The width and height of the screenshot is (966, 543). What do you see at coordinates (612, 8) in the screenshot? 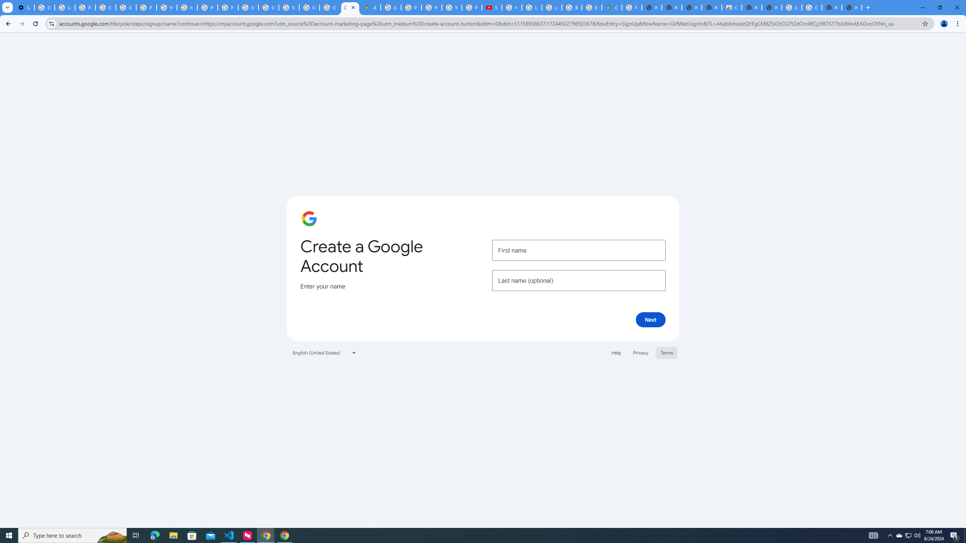
I see `Google Maps` at bounding box center [612, 8].